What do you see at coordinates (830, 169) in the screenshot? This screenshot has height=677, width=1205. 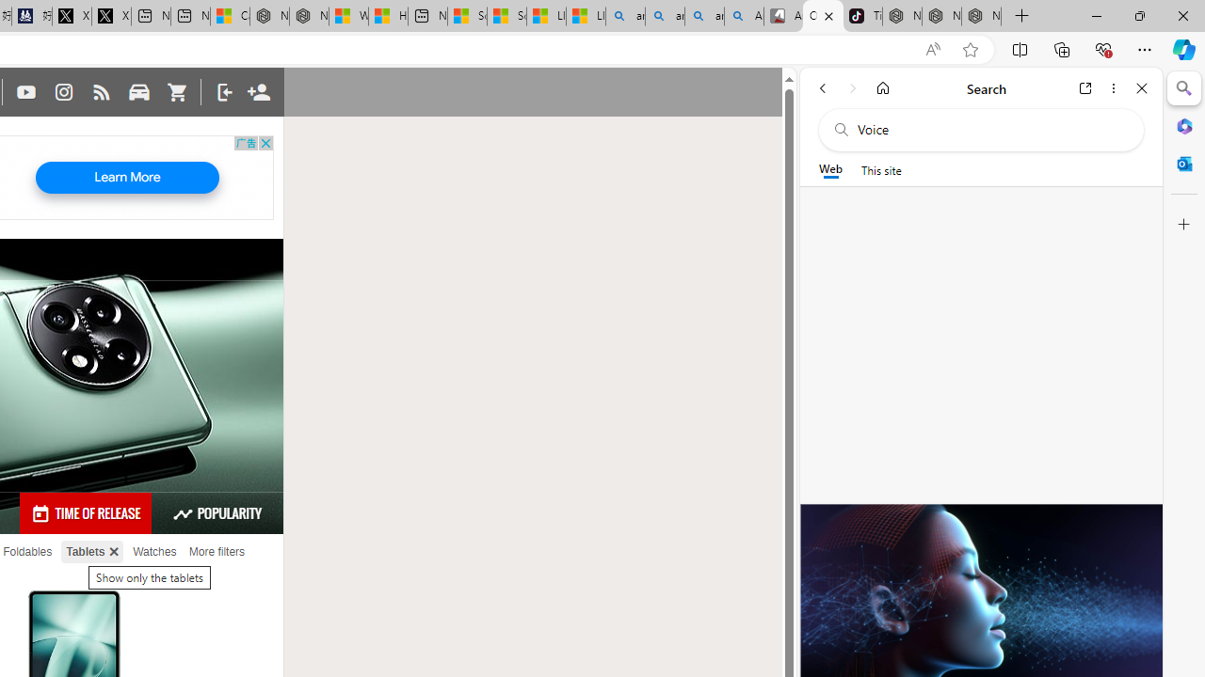 I see `Web scope` at bounding box center [830, 169].